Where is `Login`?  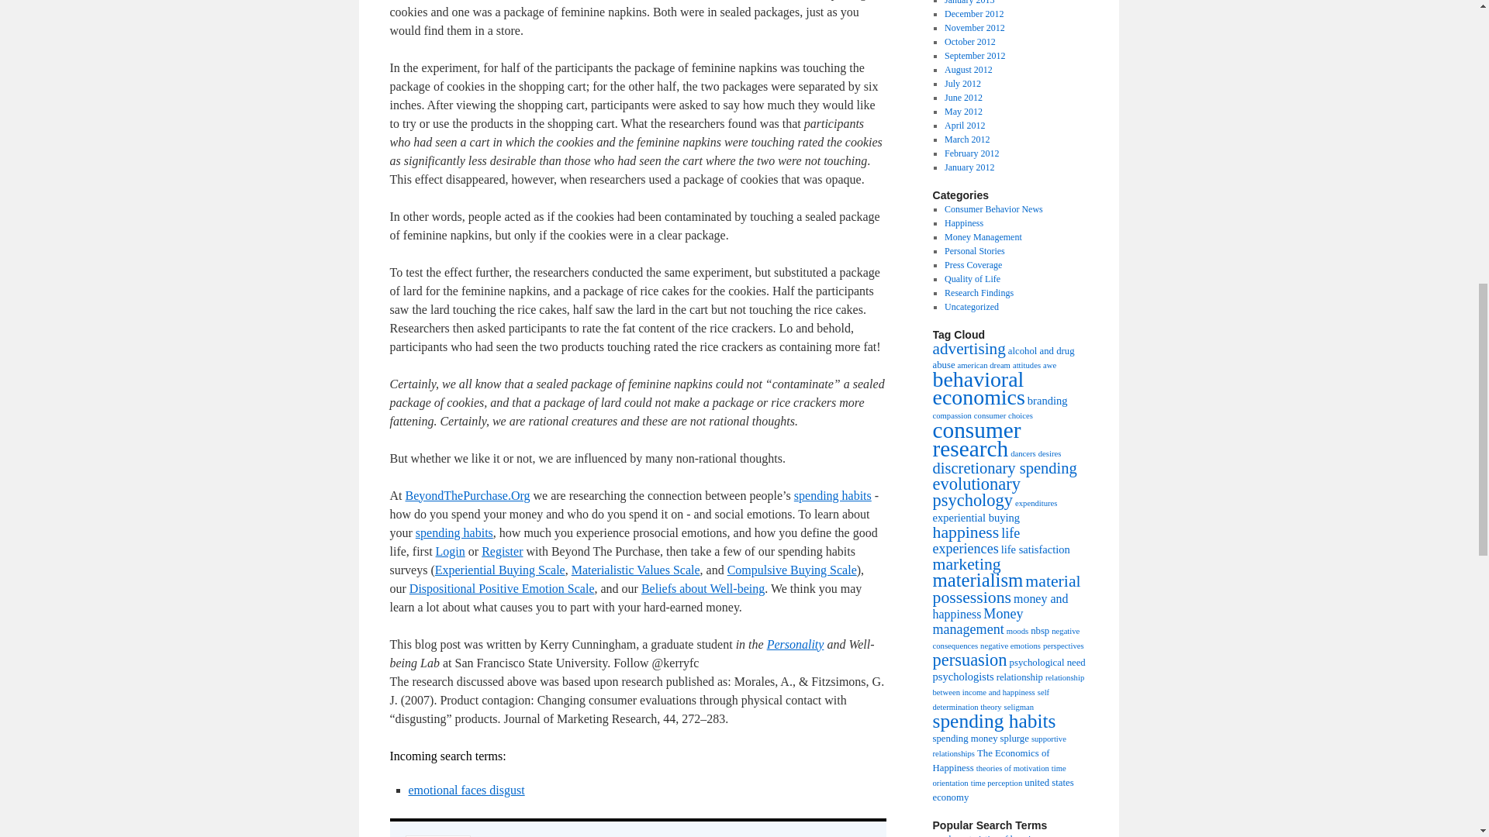 Login is located at coordinates (450, 552).